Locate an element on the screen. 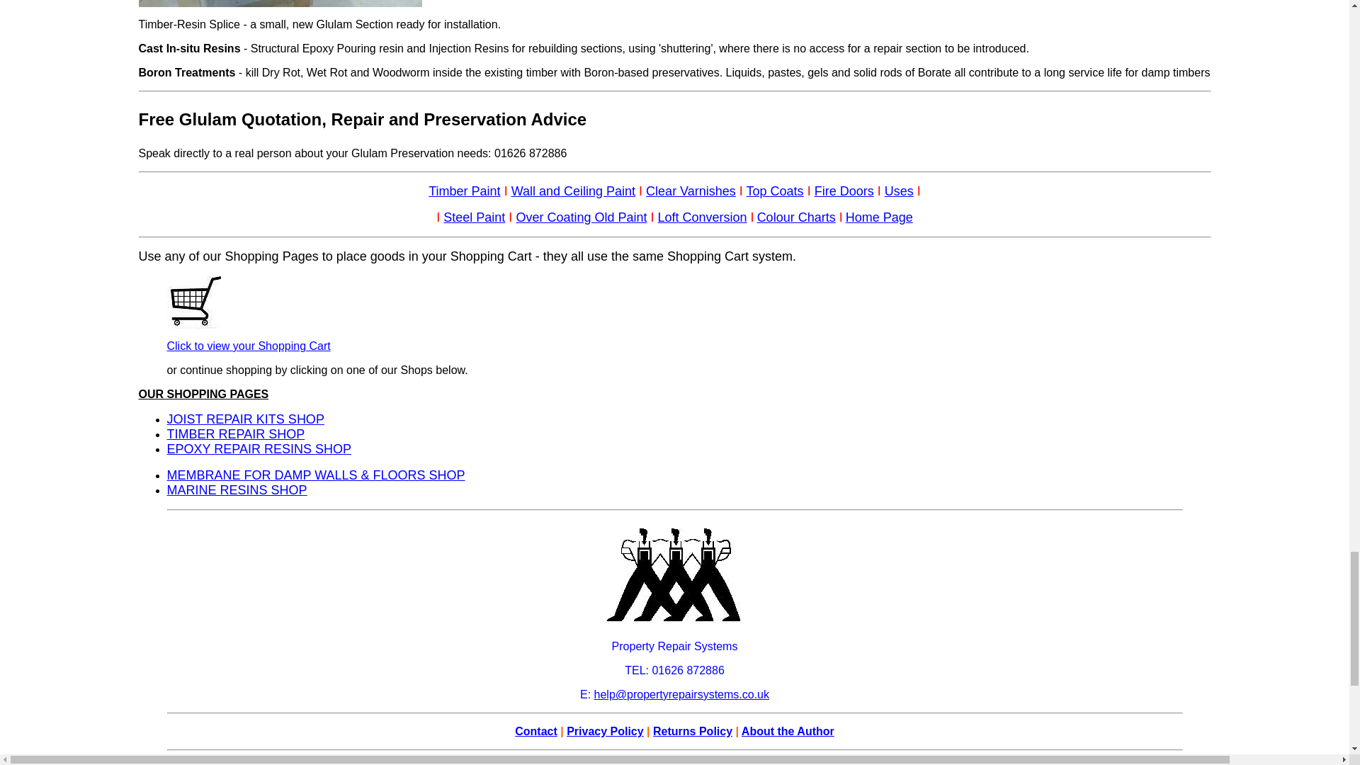 This screenshot has height=765, width=1360. Colour Charts is located at coordinates (796, 217).